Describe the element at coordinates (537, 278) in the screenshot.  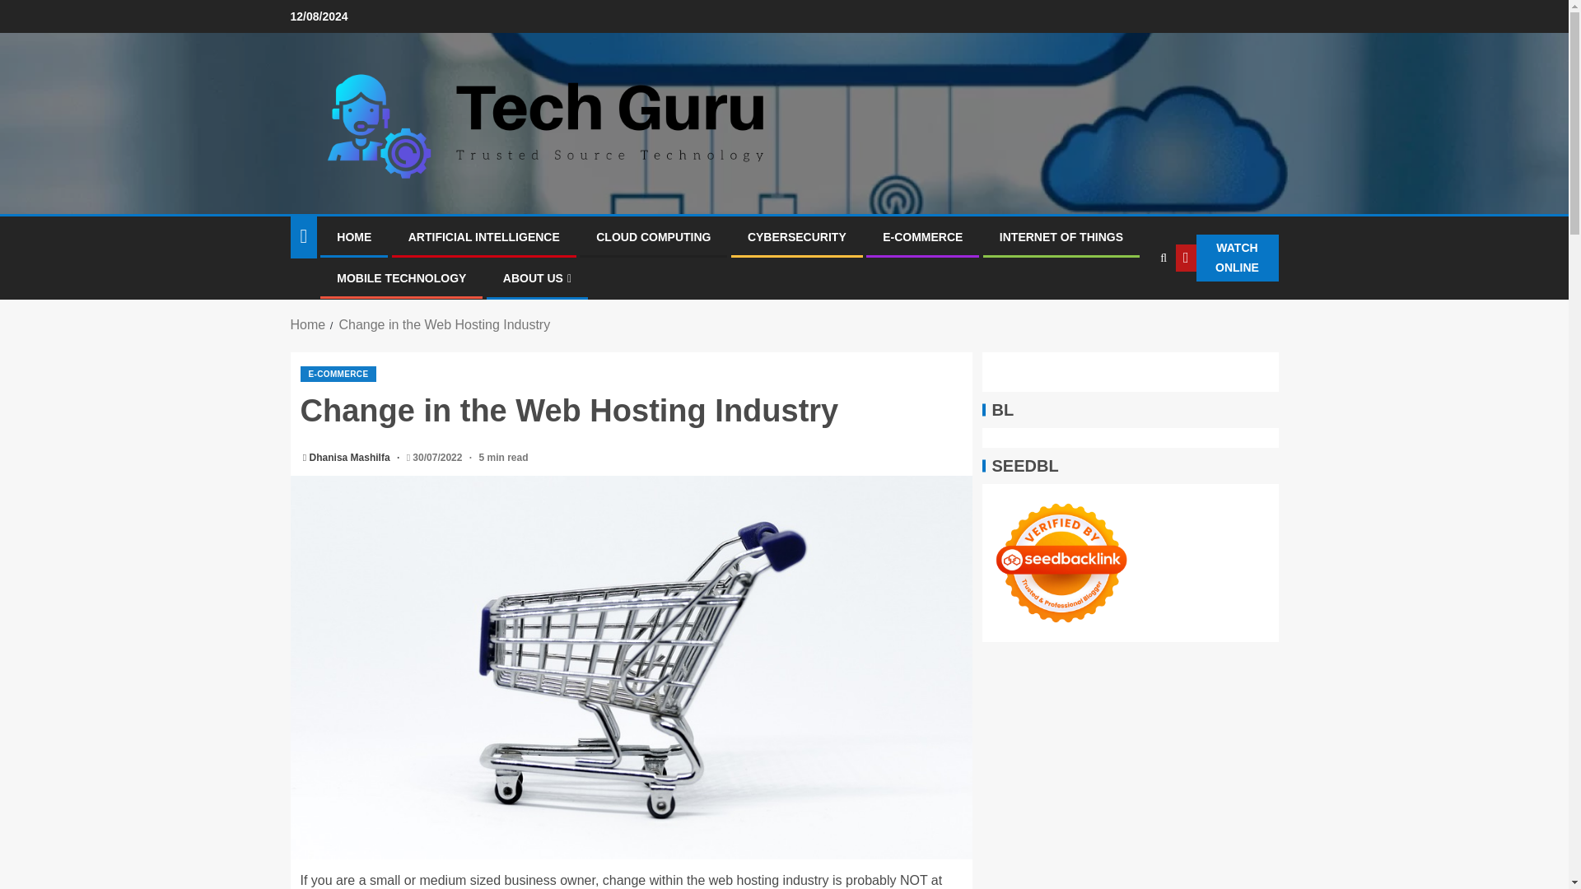
I see `ABOUT US` at that location.